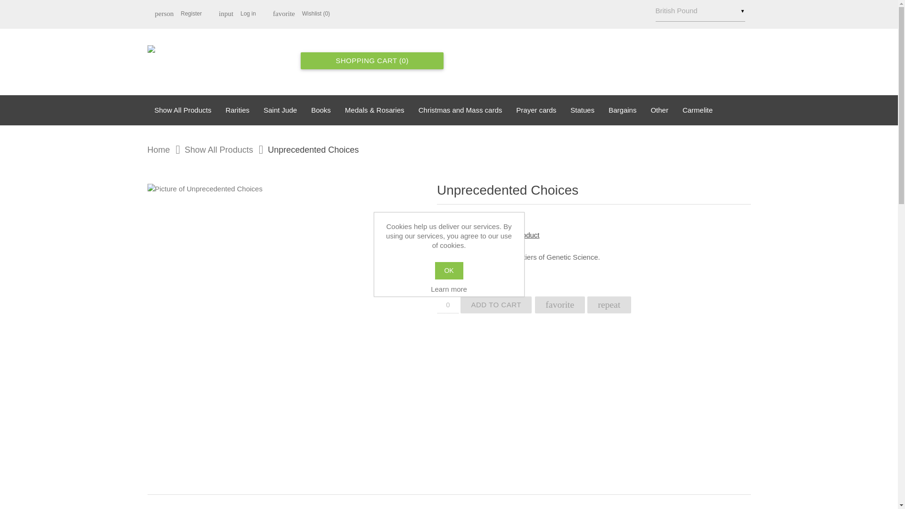 Image resolution: width=905 pixels, height=509 pixels. I want to click on Saint Jude, so click(306, 150).